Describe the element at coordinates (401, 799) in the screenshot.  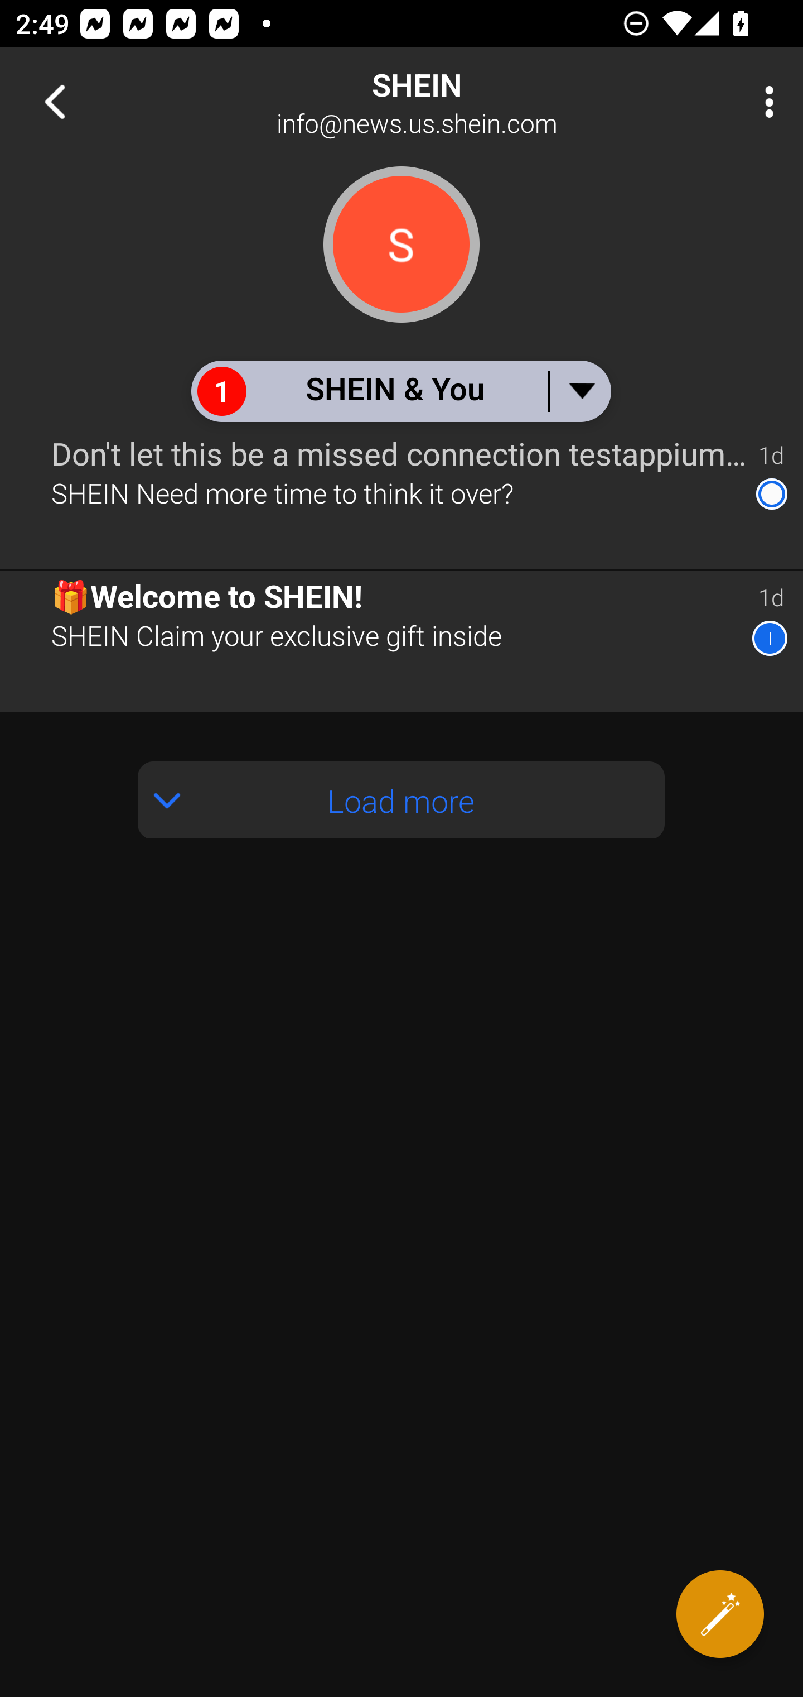
I see `Load more` at that location.